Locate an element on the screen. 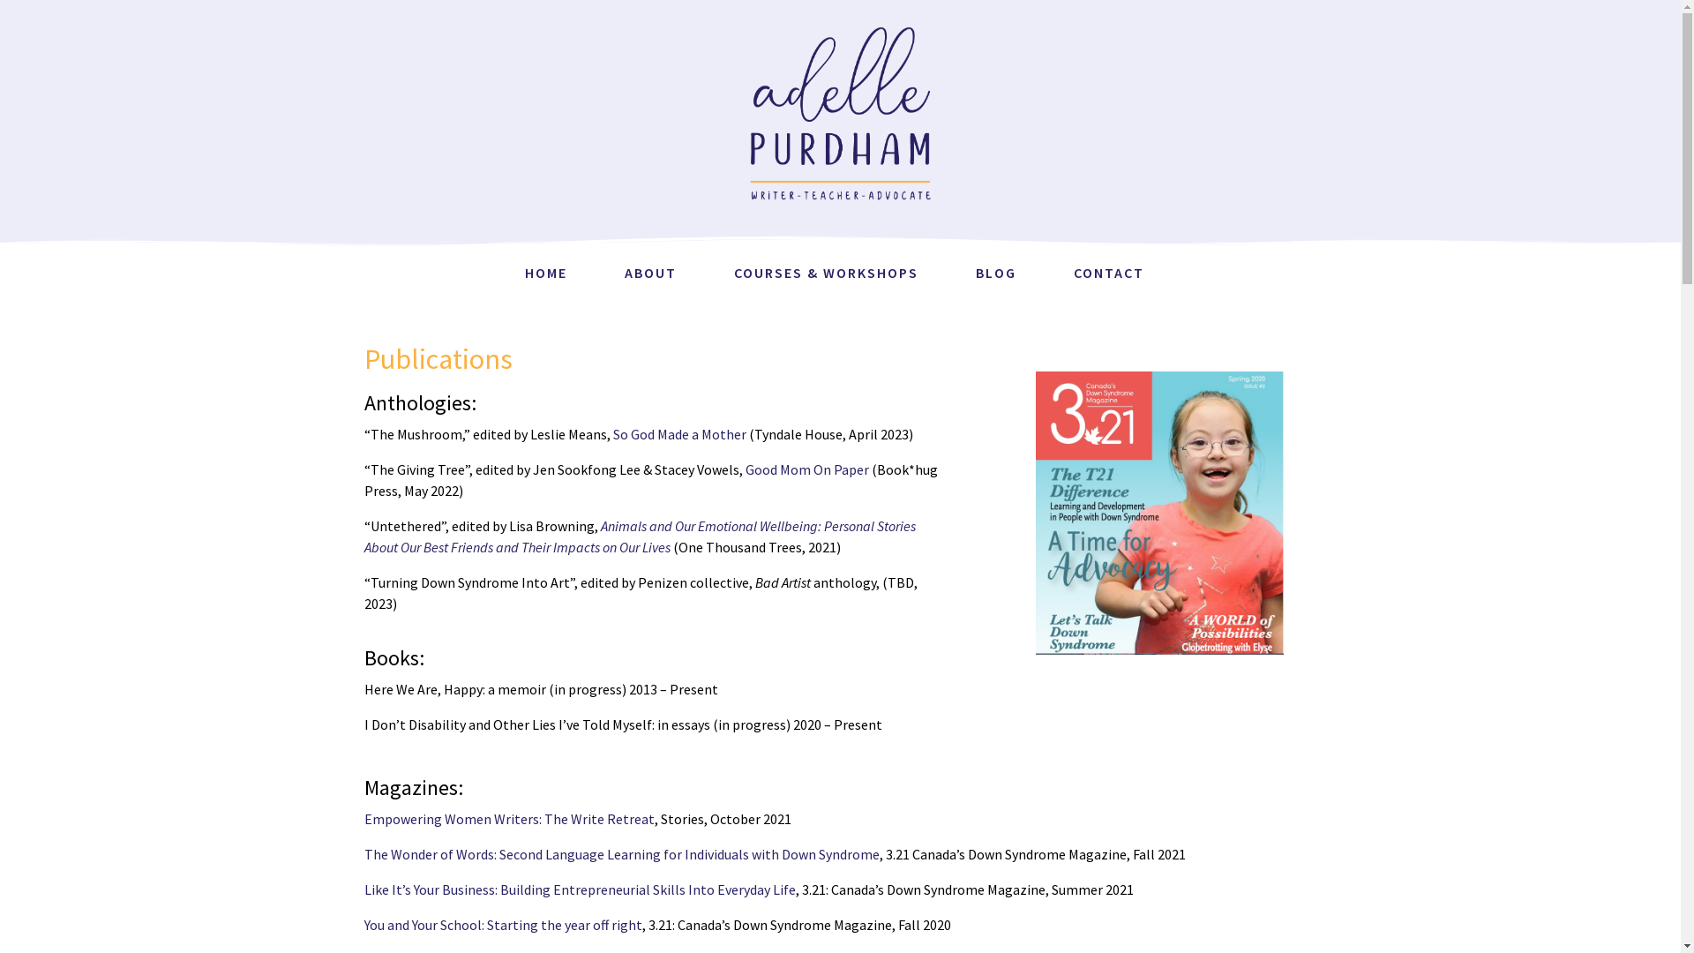 The height and width of the screenshot is (953, 1694). COURSES & WORKSHOPS is located at coordinates (826, 274).